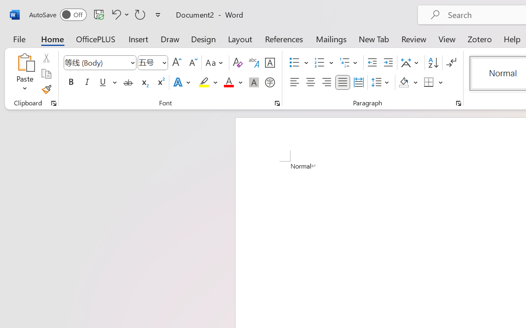 This screenshot has width=526, height=328. Describe the element at coordinates (158, 15) in the screenshot. I see `Customize Quick Access Toolbar` at that location.